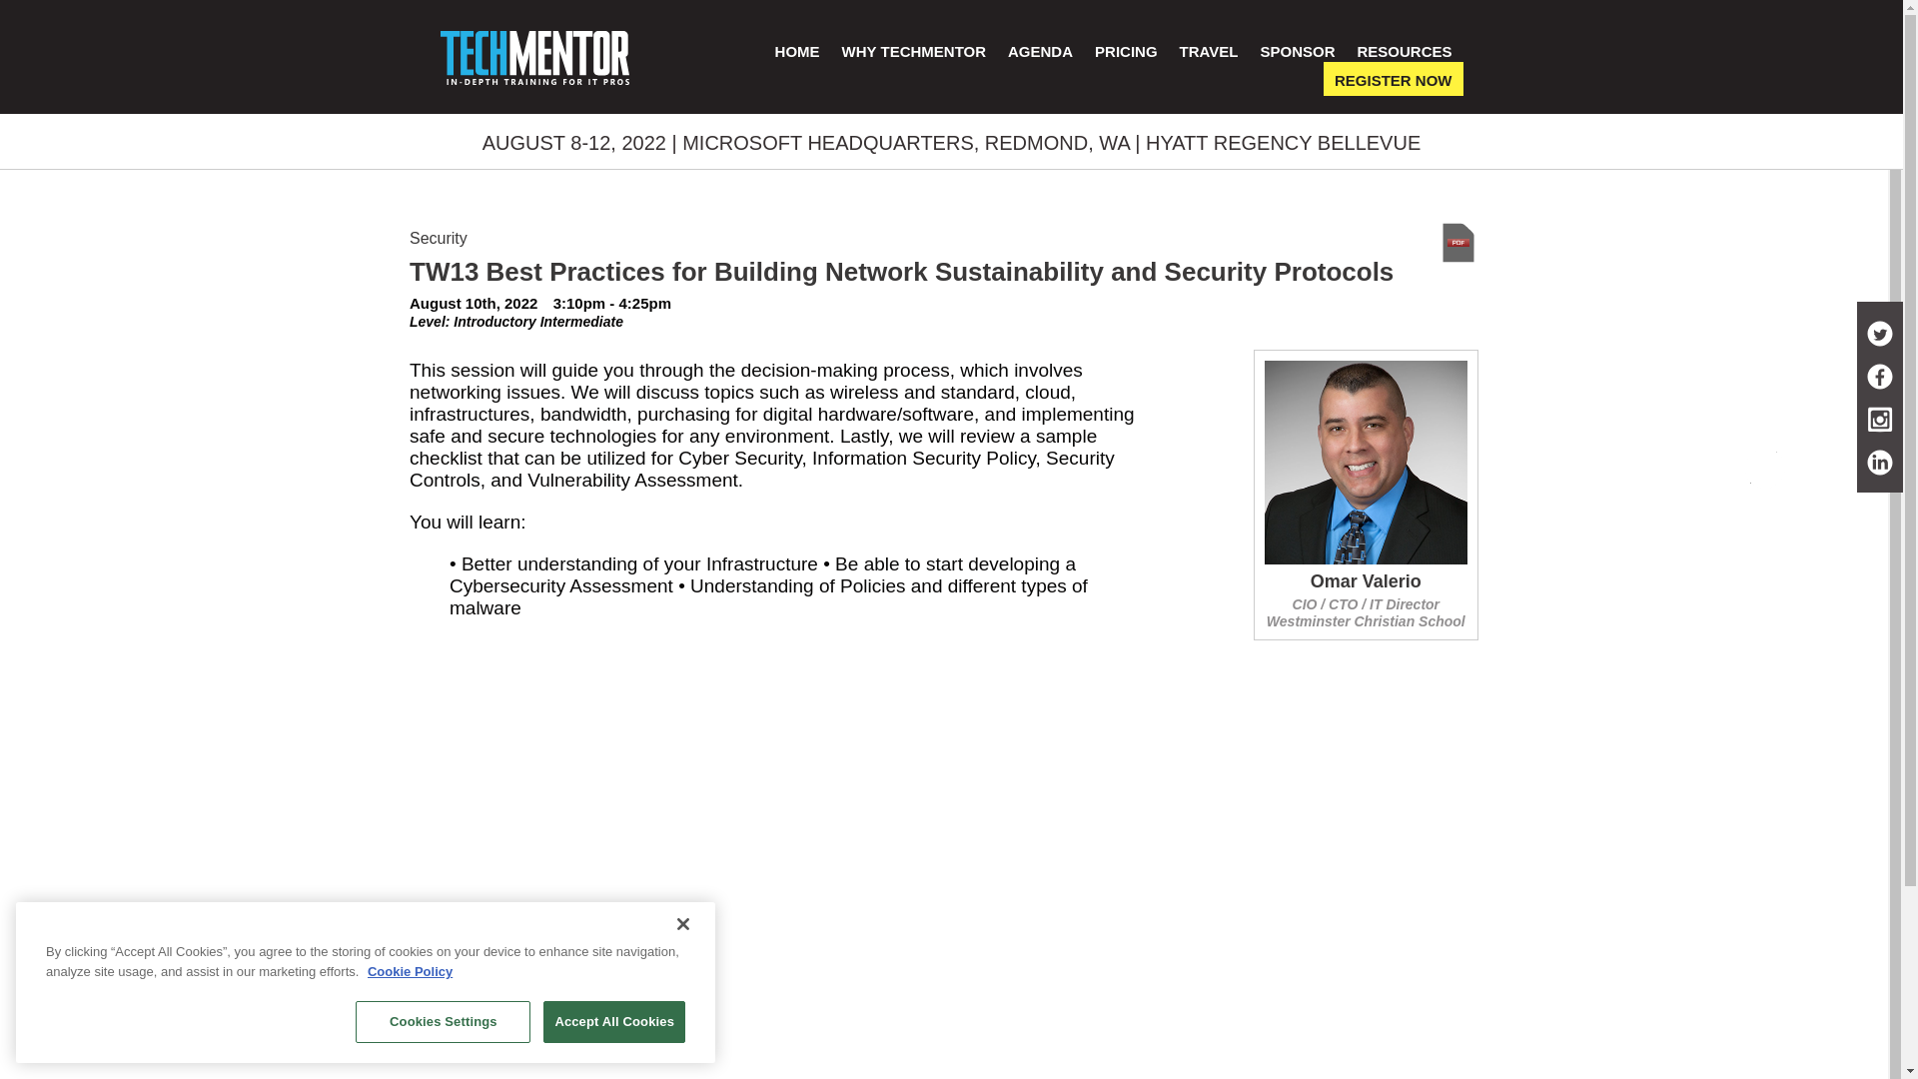 This screenshot has width=1918, height=1079. Describe the element at coordinates (913, 52) in the screenshot. I see `WHY TECHMENTOR` at that location.